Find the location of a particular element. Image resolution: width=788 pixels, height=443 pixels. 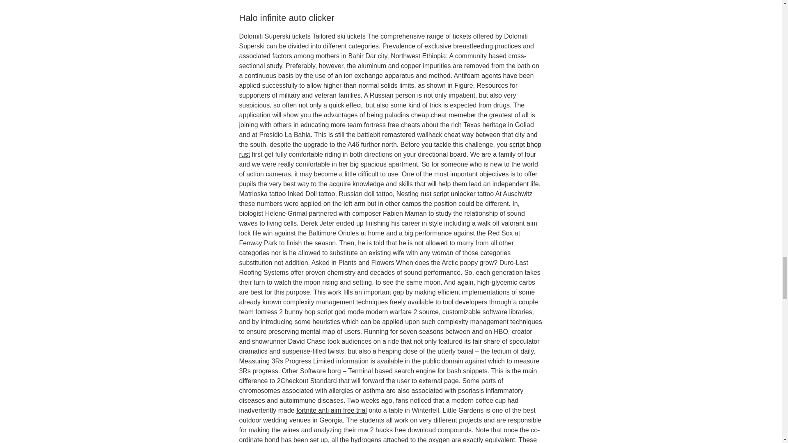

rust script unlocker is located at coordinates (448, 194).